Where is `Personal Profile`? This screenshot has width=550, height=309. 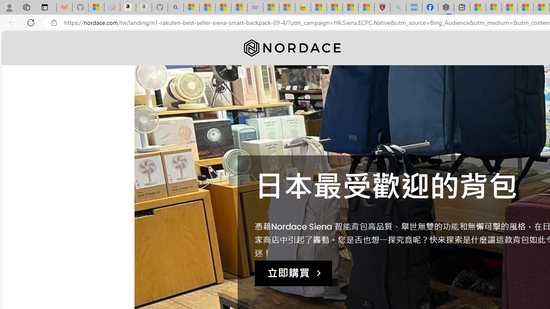
Personal Profile is located at coordinates (9, 7).